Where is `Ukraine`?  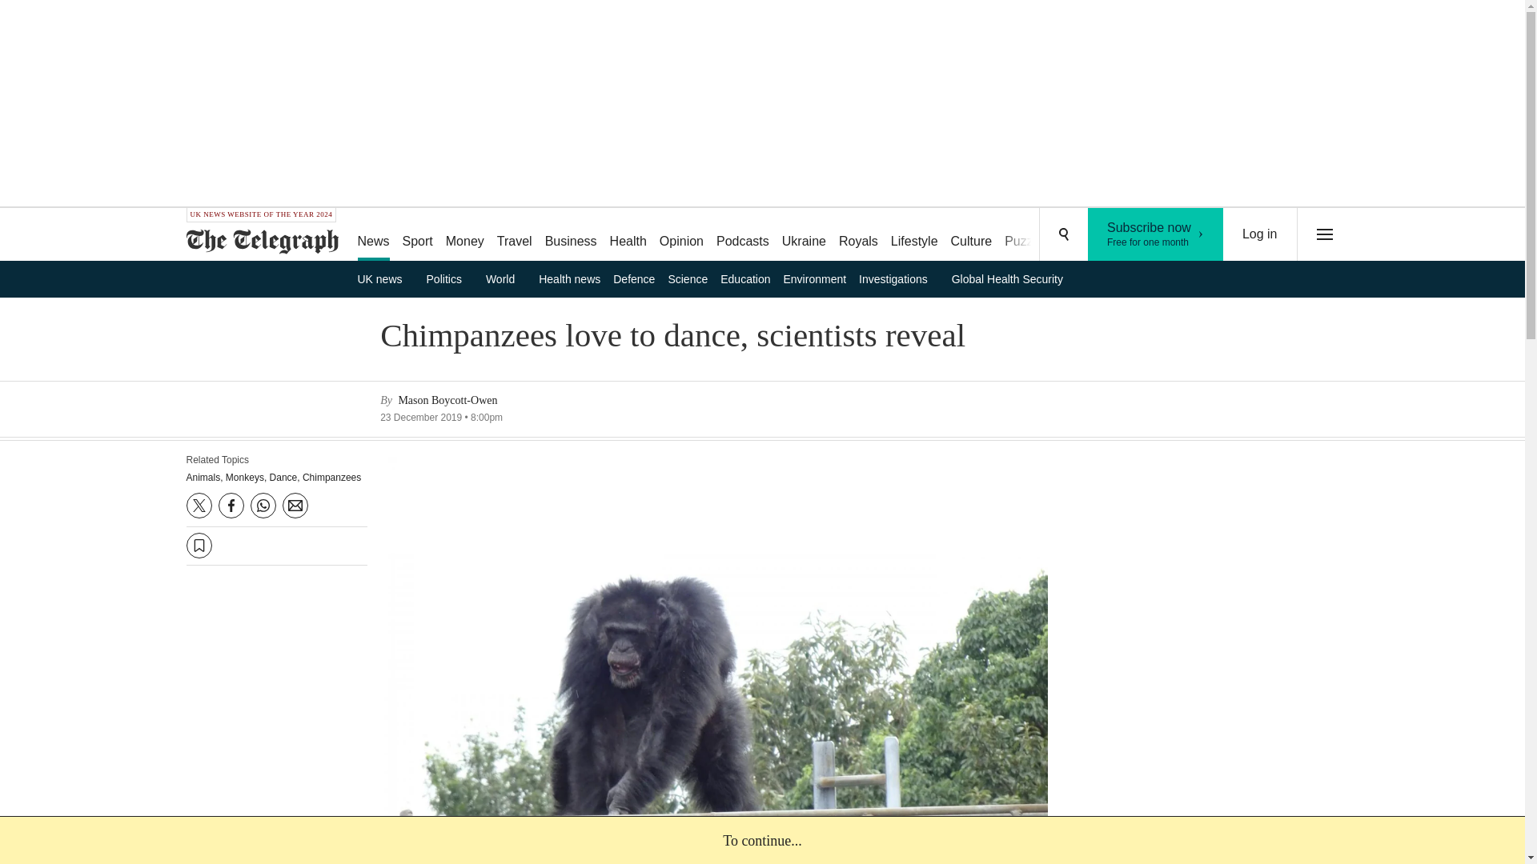
Ukraine is located at coordinates (682, 235).